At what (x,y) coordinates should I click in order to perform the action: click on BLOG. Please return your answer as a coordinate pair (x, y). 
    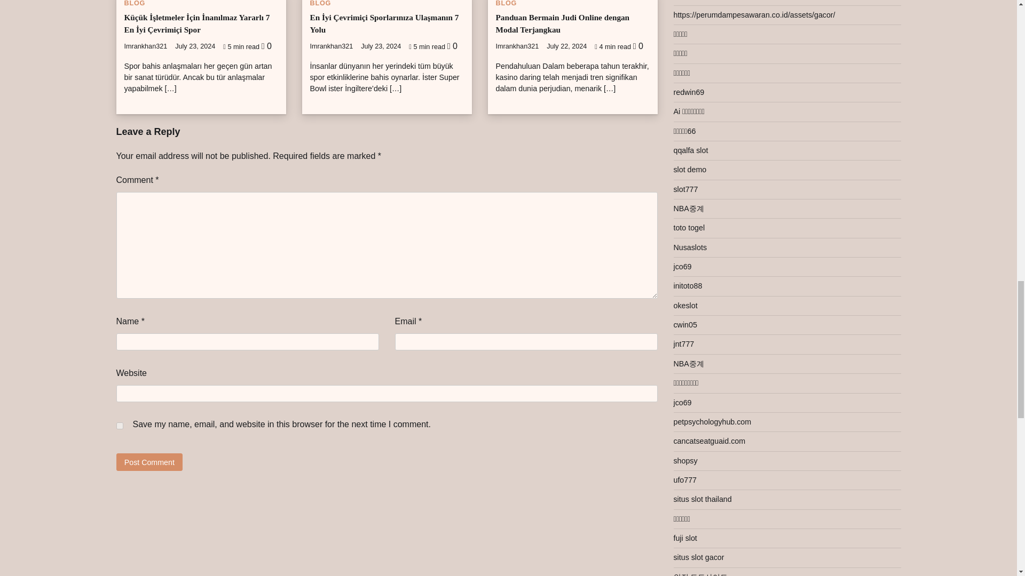
    Looking at the image, I should click on (135, 3).